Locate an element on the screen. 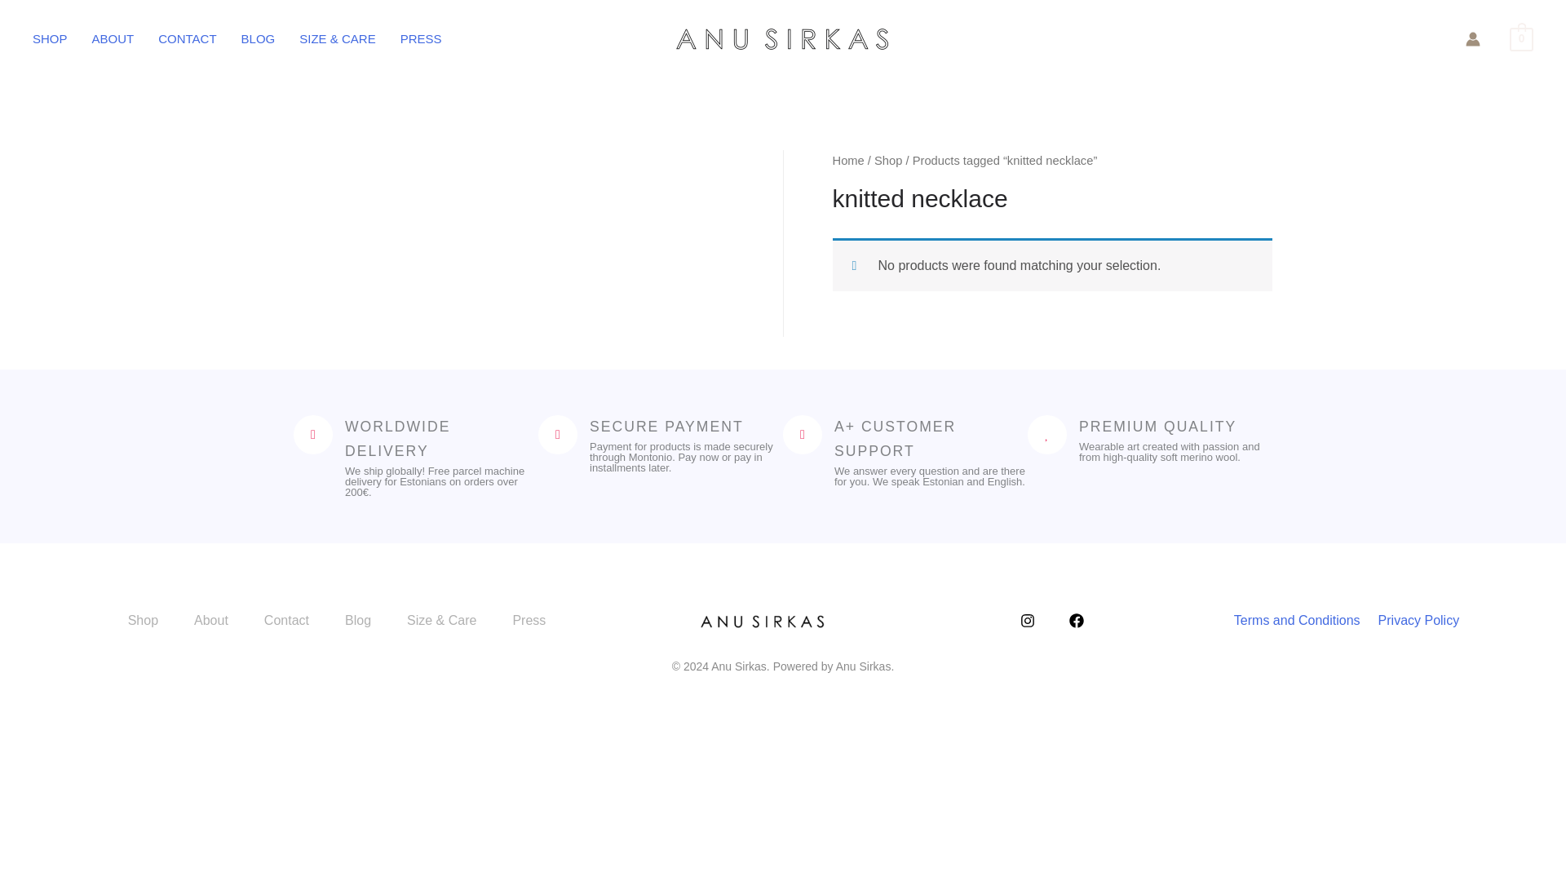  ABOUT is located at coordinates (126, 39).